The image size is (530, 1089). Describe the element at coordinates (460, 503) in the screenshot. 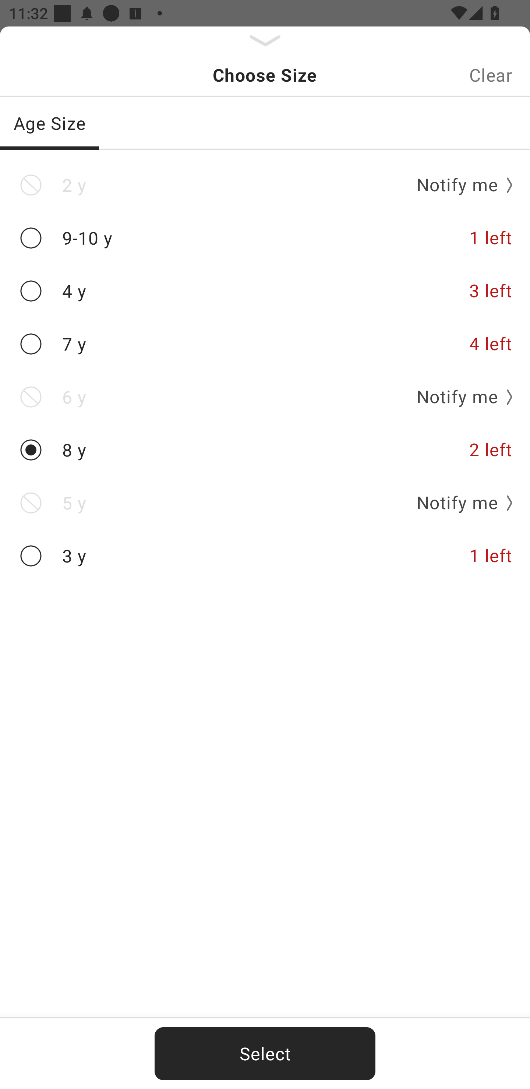

I see `Notify me` at that location.